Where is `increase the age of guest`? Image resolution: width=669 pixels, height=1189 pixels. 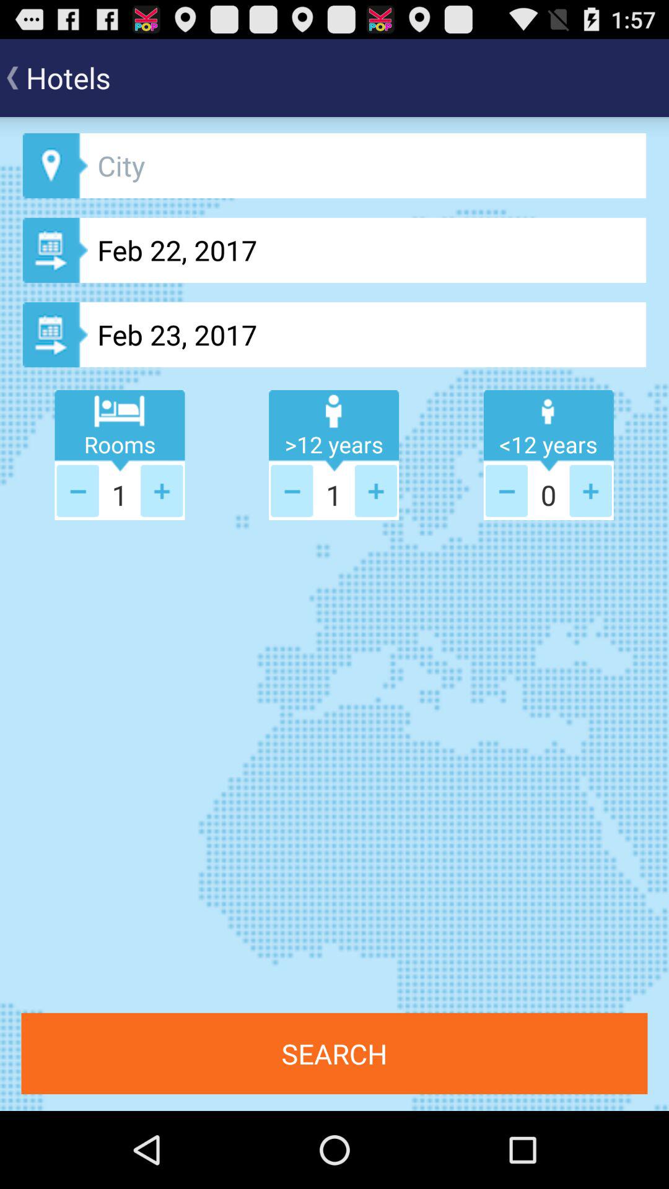 increase the age of guest is located at coordinates (590, 490).